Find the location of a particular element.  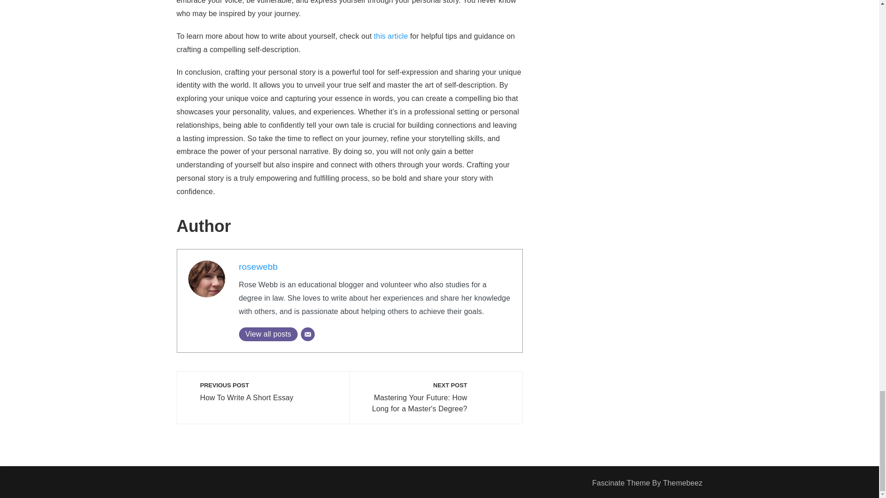

rosewebb is located at coordinates (258, 267).